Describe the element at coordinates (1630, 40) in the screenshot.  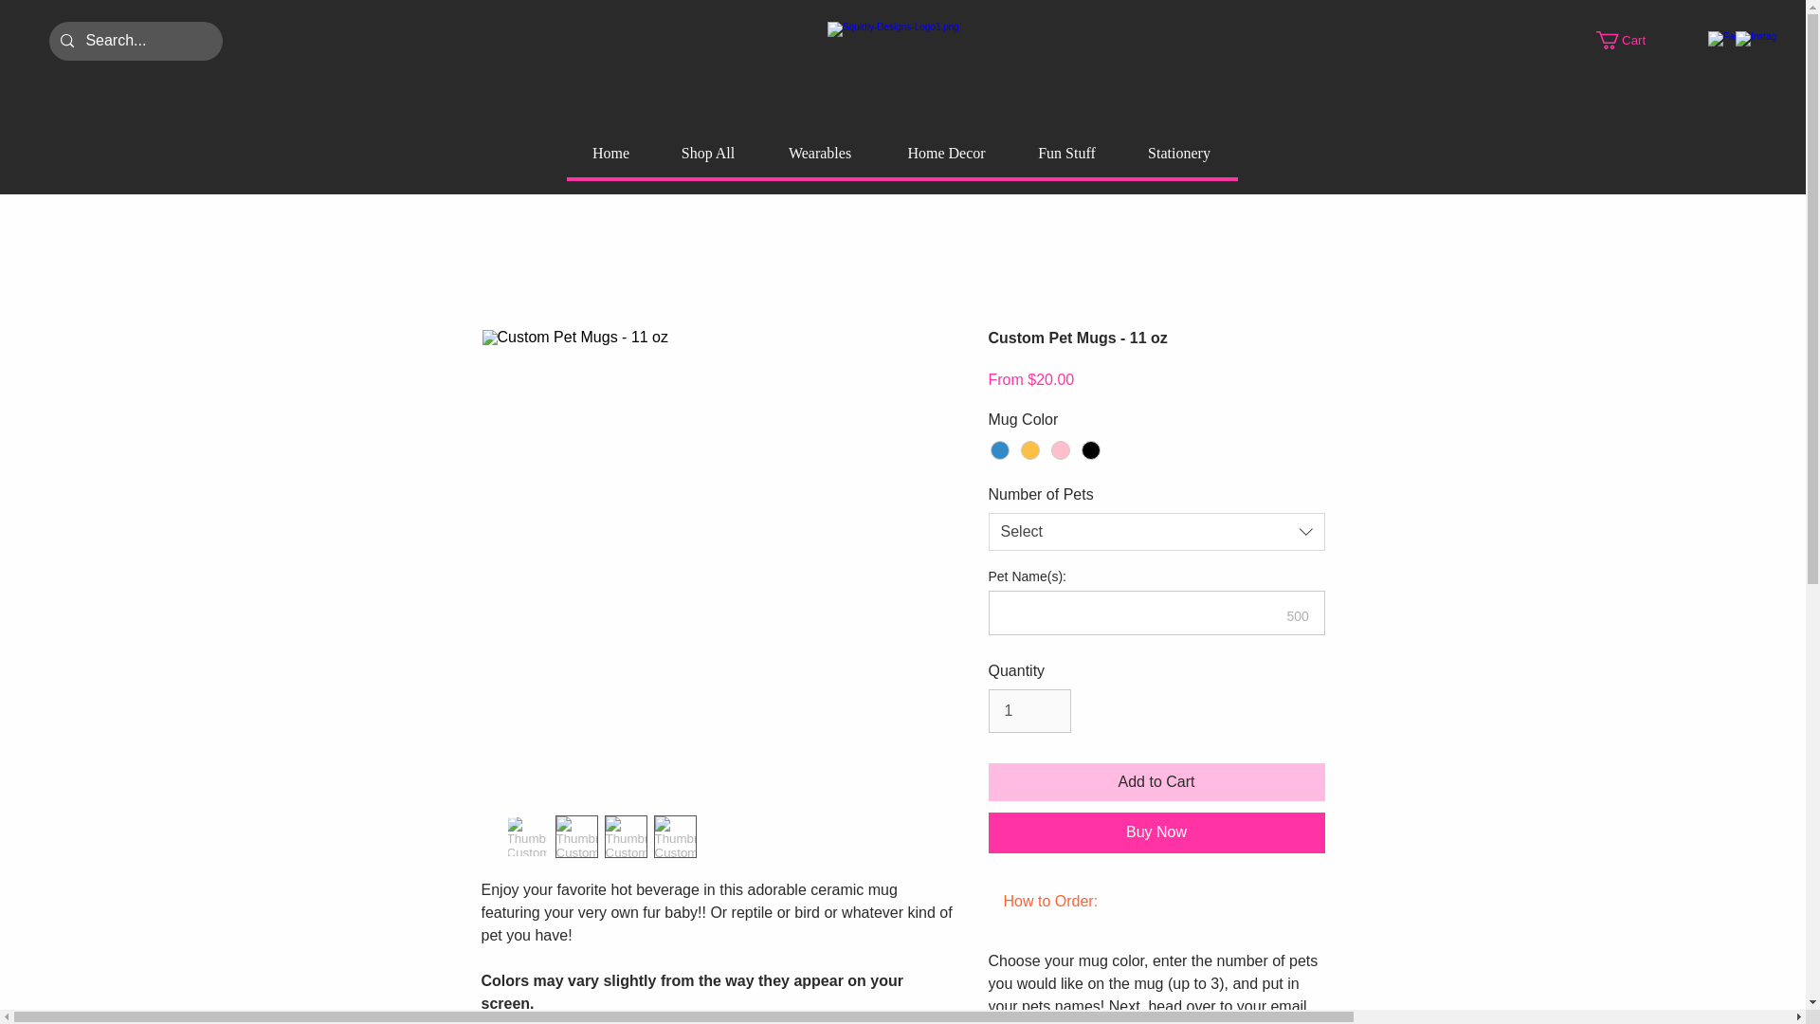
I see `Cart` at that location.